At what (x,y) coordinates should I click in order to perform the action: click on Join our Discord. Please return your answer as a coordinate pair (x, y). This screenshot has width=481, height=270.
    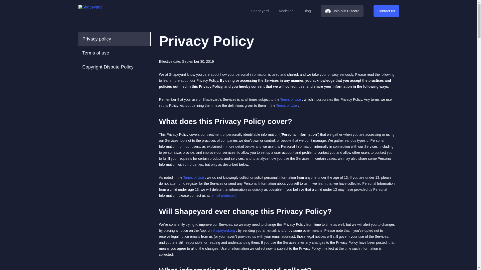
    Looking at the image, I should click on (342, 11).